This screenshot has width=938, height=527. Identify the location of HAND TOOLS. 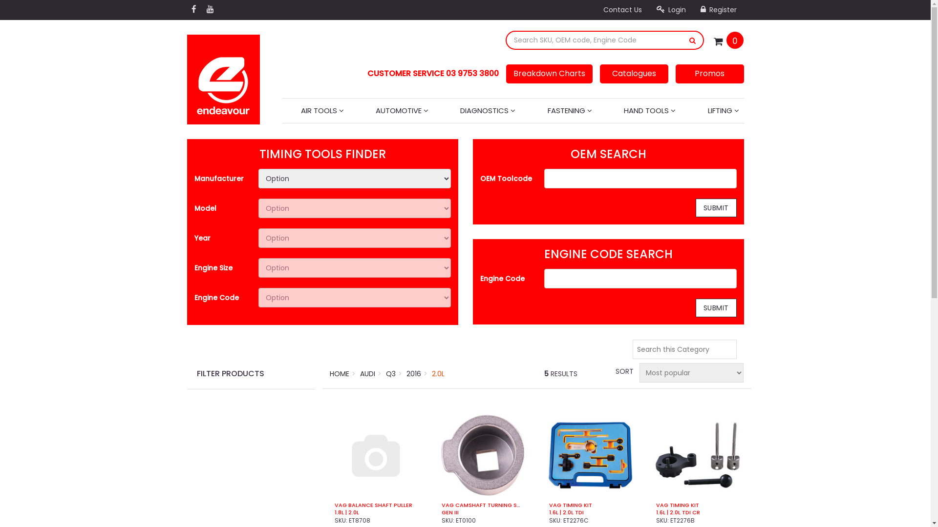
(650, 111).